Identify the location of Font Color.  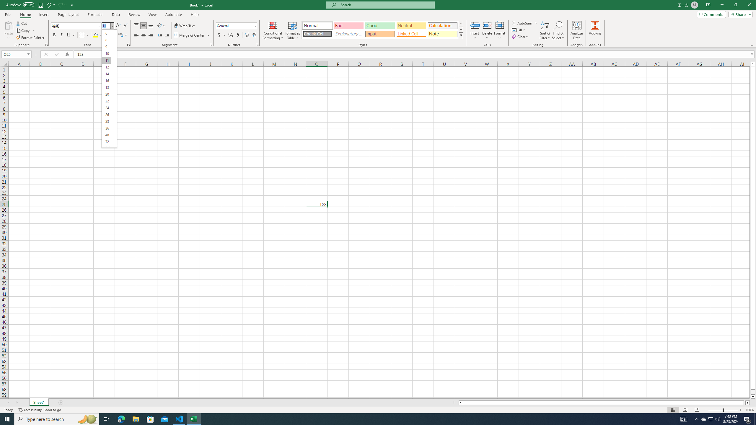
(110, 35).